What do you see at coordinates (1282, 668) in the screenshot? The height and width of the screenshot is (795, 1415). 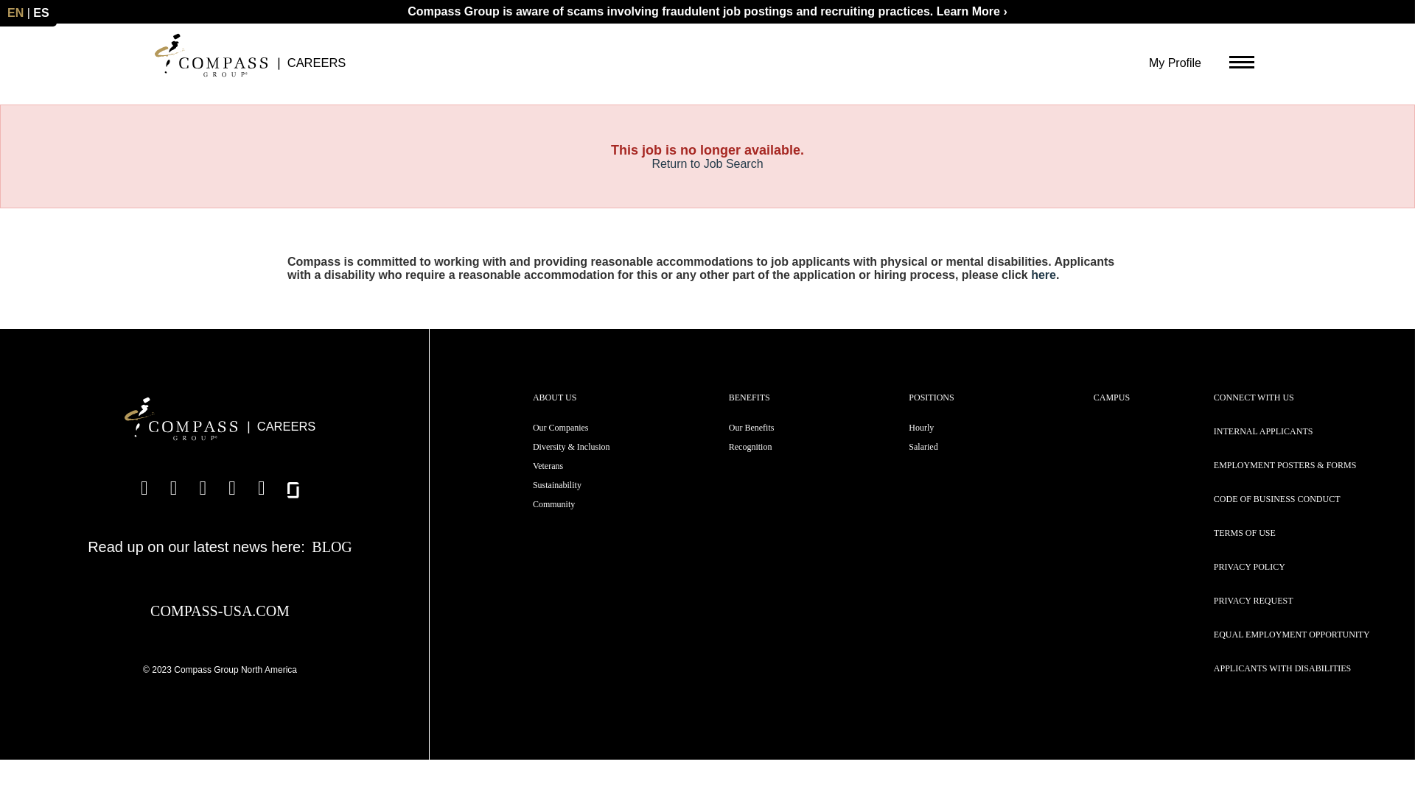 I see `APPLICANTS WITH DISABILITIES` at bounding box center [1282, 668].